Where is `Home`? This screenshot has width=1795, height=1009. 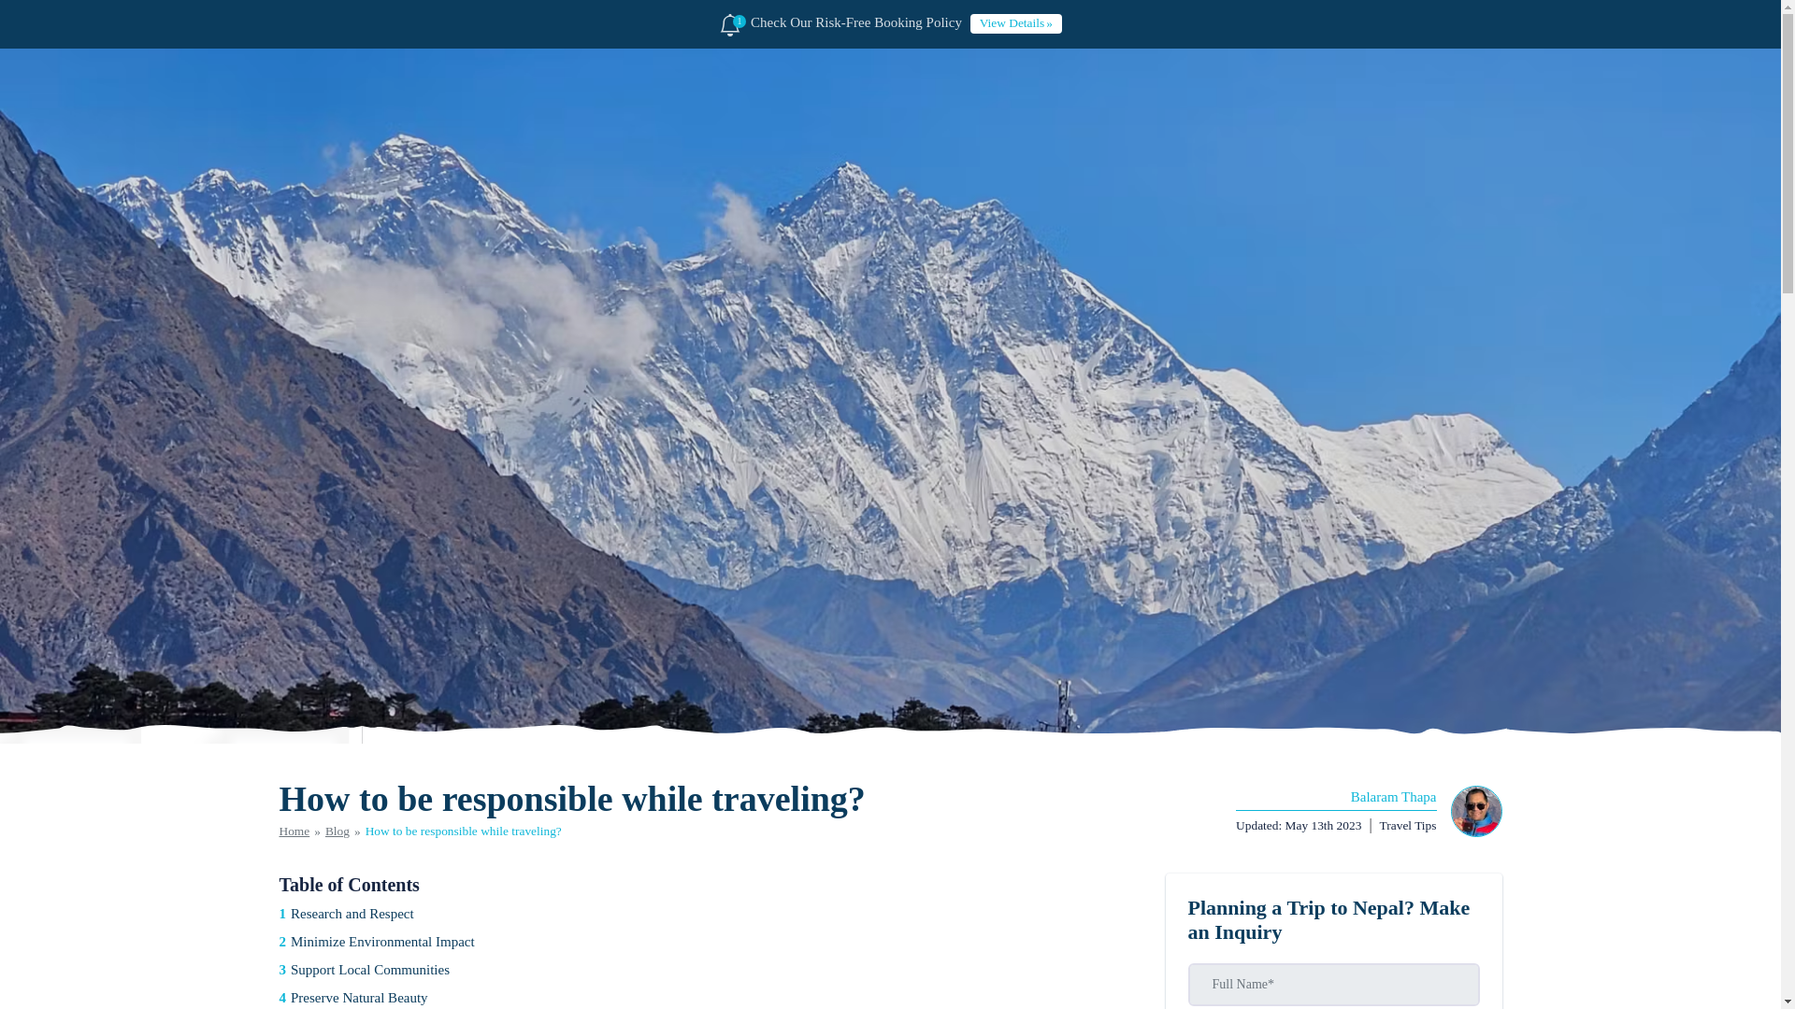
Home is located at coordinates (294, 831).